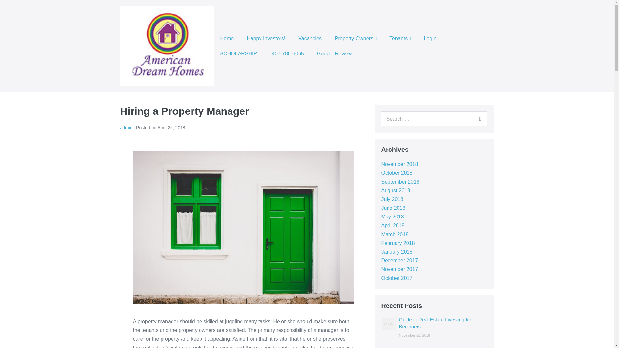 This screenshot has height=348, width=619. What do you see at coordinates (400, 38) in the screenshot?
I see `Tenants` at bounding box center [400, 38].